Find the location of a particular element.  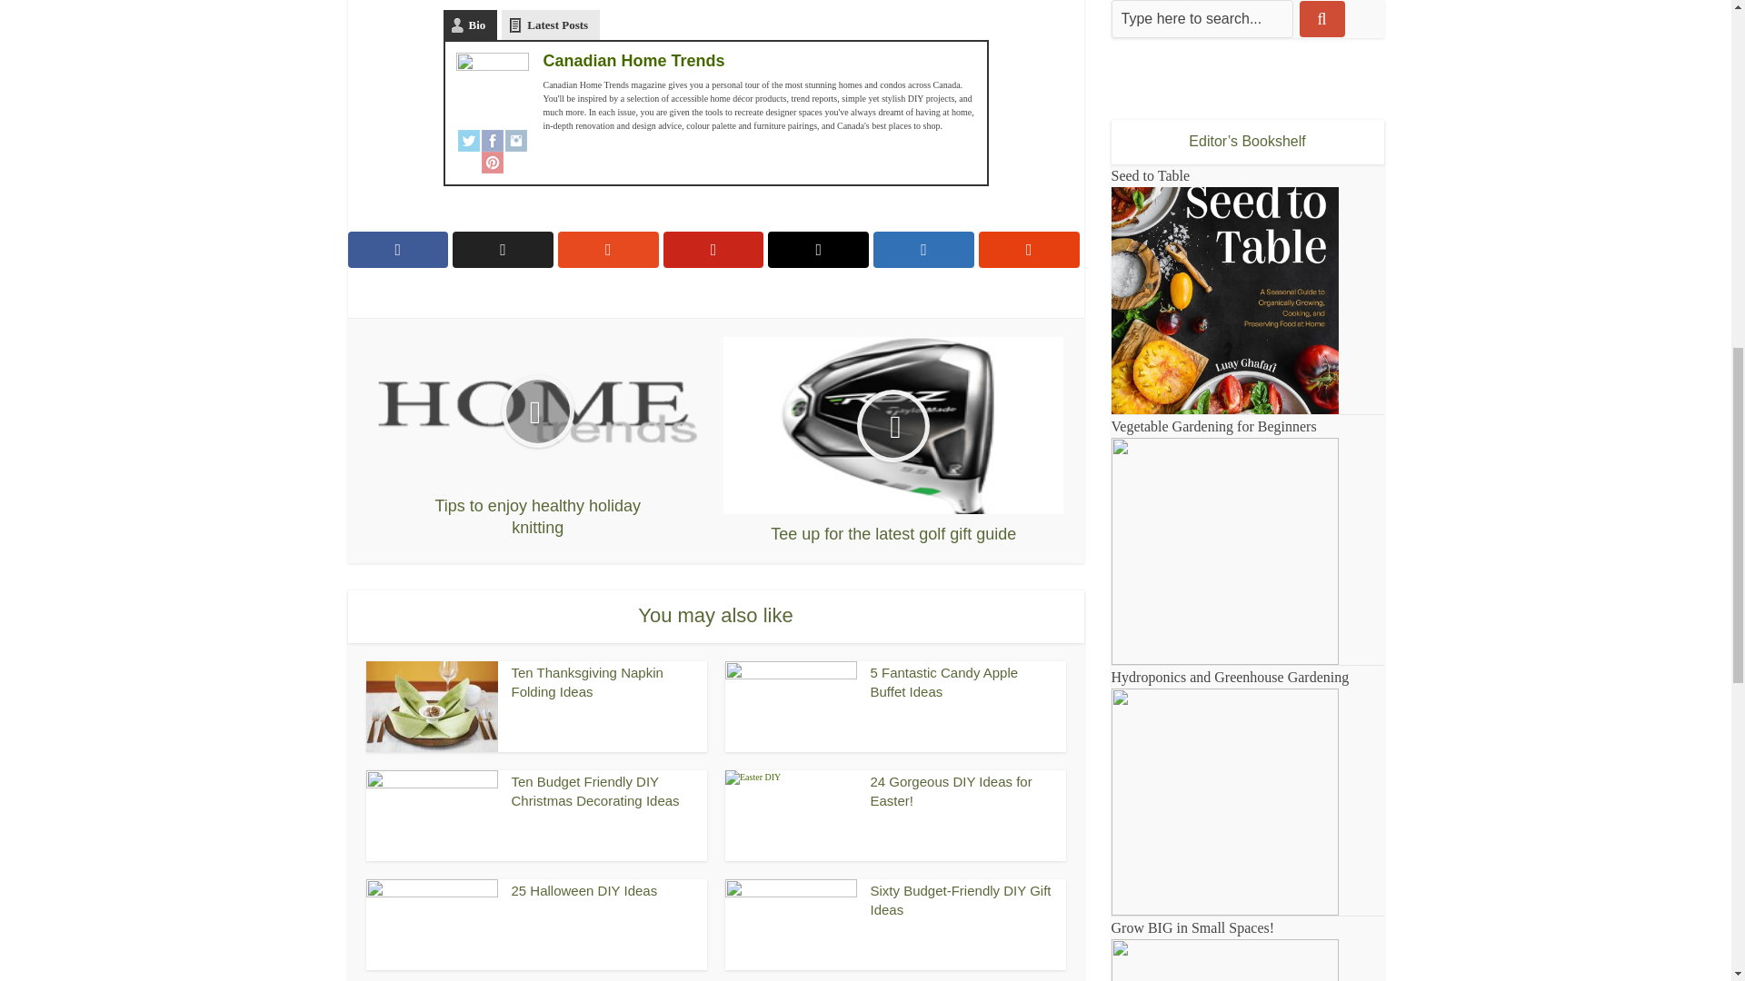

Pinterest is located at coordinates (493, 163).